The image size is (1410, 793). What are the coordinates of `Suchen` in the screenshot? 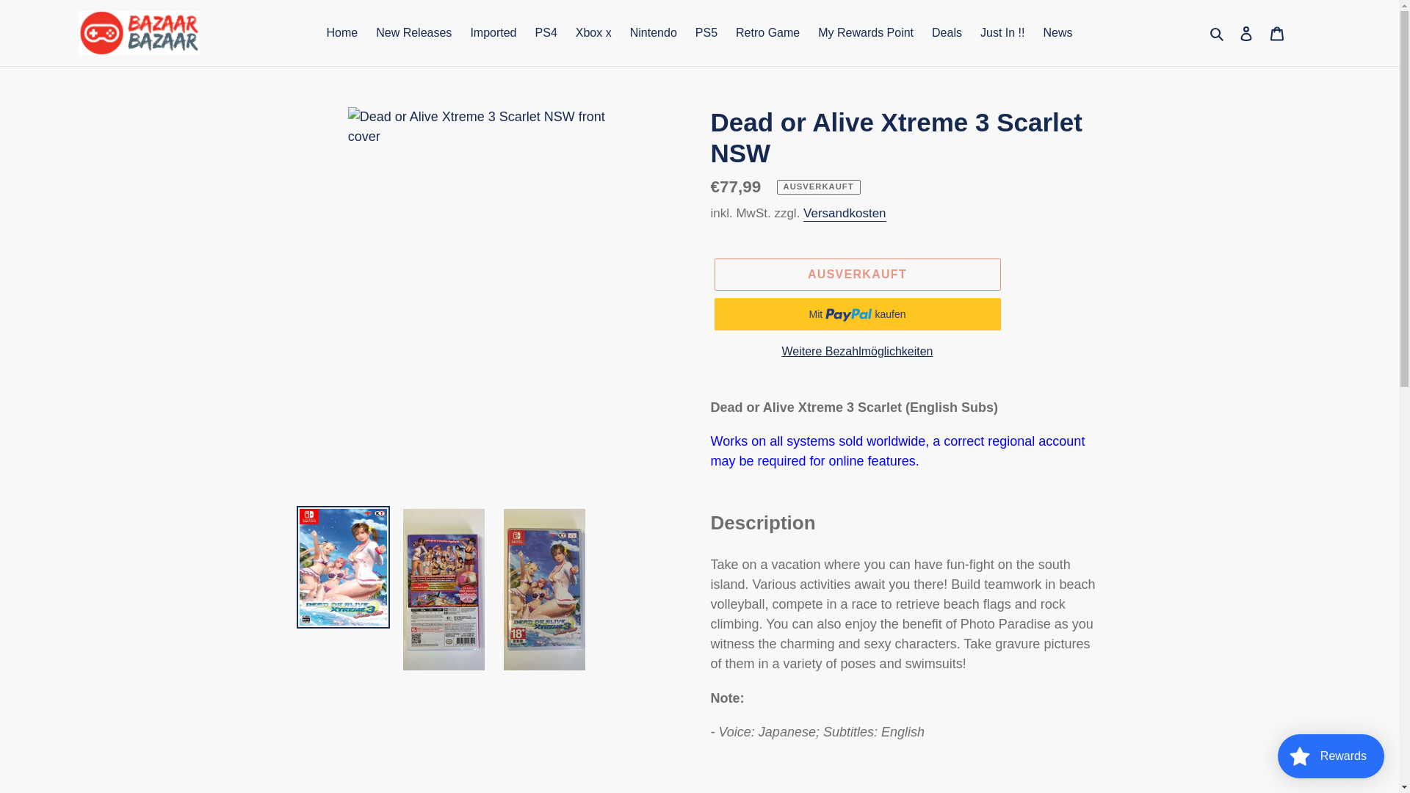 It's located at (1218, 32).